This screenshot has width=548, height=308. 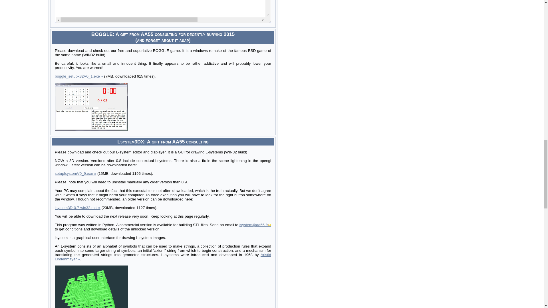 What do you see at coordinates (255, 225) in the screenshot?
I see `report on lsystem` at bounding box center [255, 225].